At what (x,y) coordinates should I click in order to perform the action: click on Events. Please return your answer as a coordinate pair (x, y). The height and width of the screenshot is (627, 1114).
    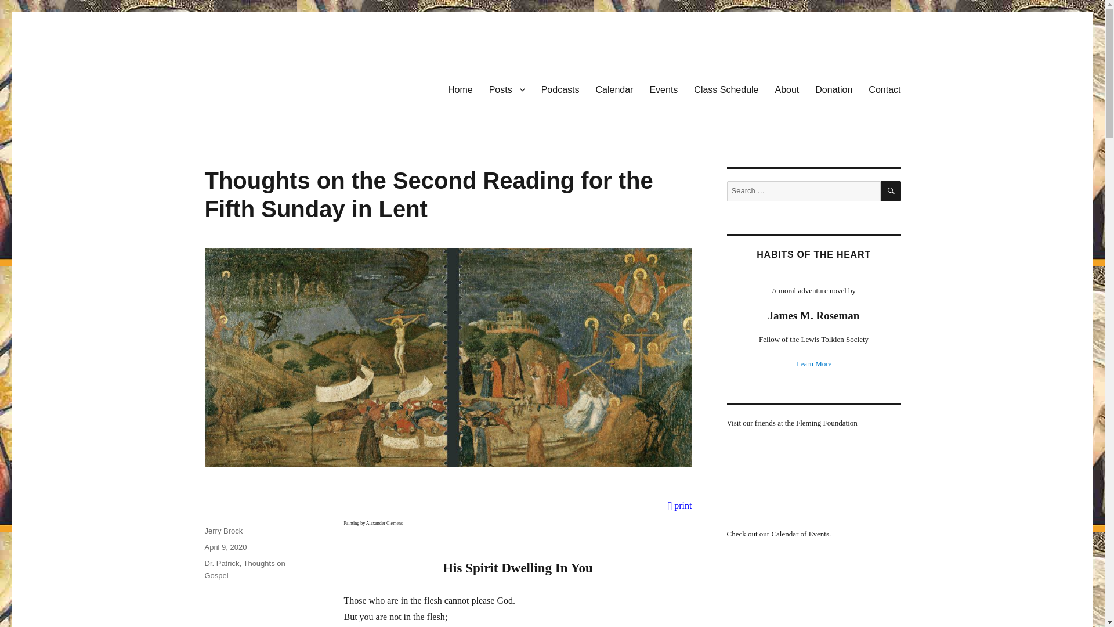
    Looking at the image, I should click on (664, 89).